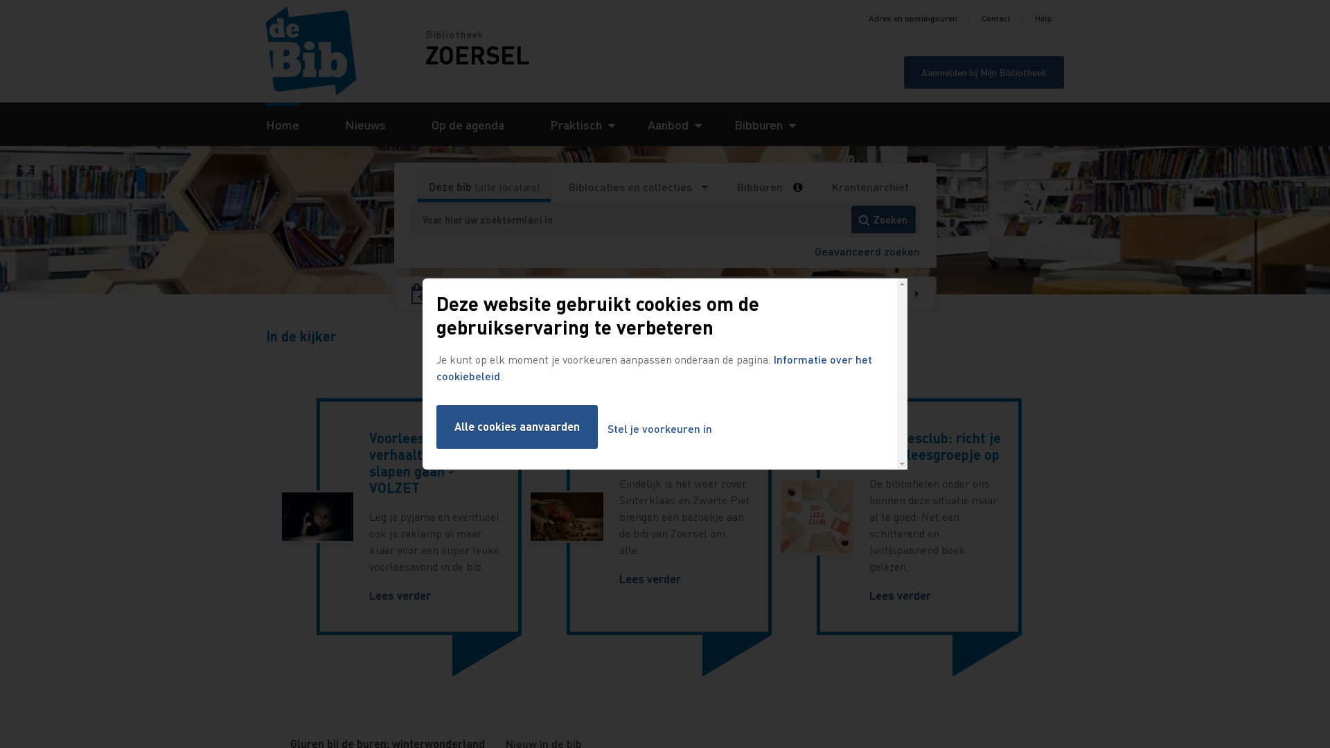 The image size is (1330, 748). Describe the element at coordinates (804, 294) in the screenshot. I see `Openingsuren opzoeken` at that location.